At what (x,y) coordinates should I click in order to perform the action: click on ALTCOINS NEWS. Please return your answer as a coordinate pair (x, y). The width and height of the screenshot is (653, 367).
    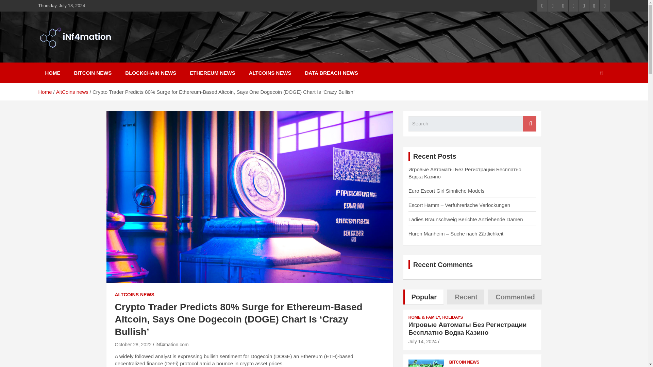
    Looking at the image, I should click on (134, 295).